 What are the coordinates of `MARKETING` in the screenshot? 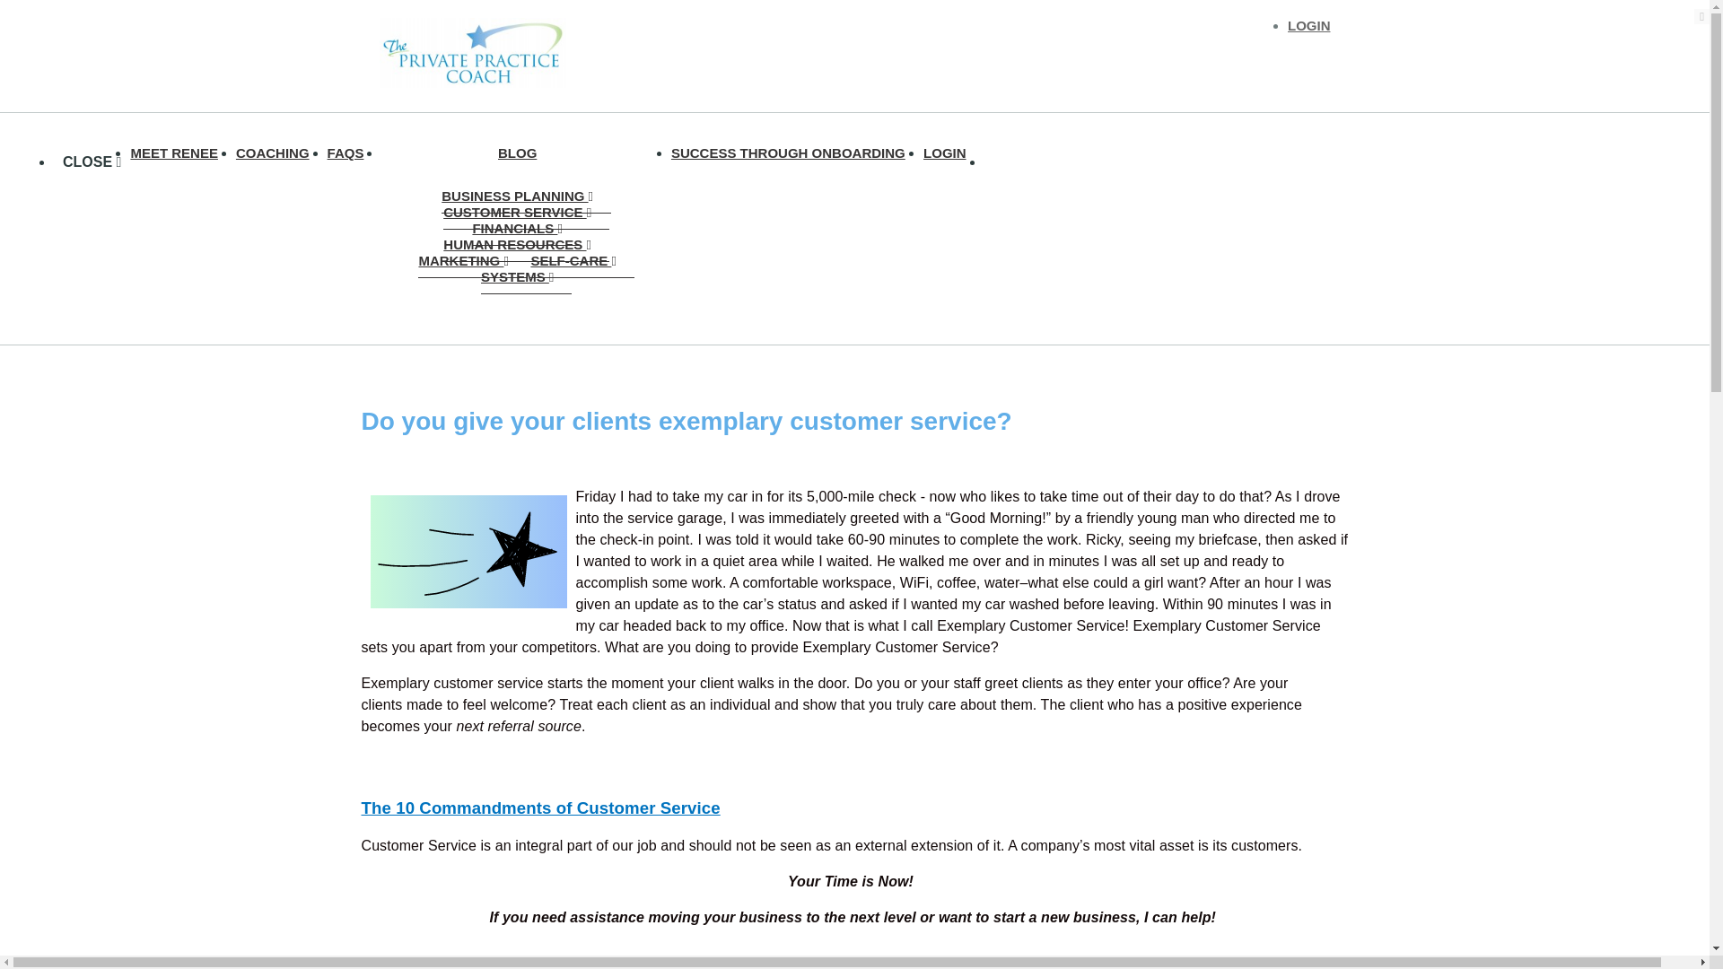 It's located at (472, 260).